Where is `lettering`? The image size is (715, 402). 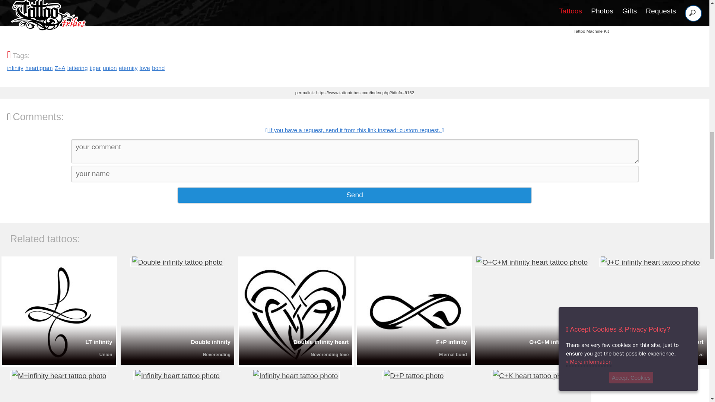
lettering is located at coordinates (77, 68).